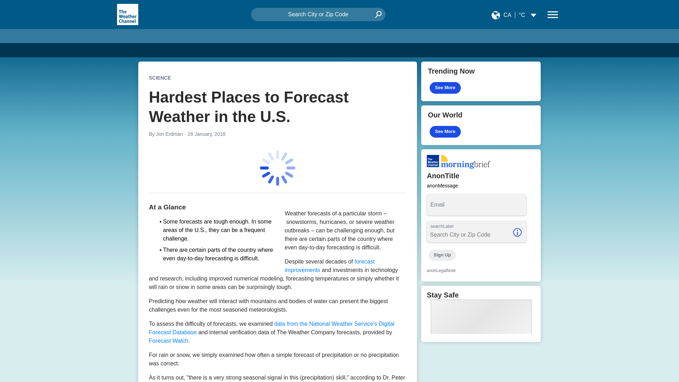 The width and height of the screenshot is (679, 382). Describe the element at coordinates (481, 125) in the screenshot. I see `Our World` at that location.